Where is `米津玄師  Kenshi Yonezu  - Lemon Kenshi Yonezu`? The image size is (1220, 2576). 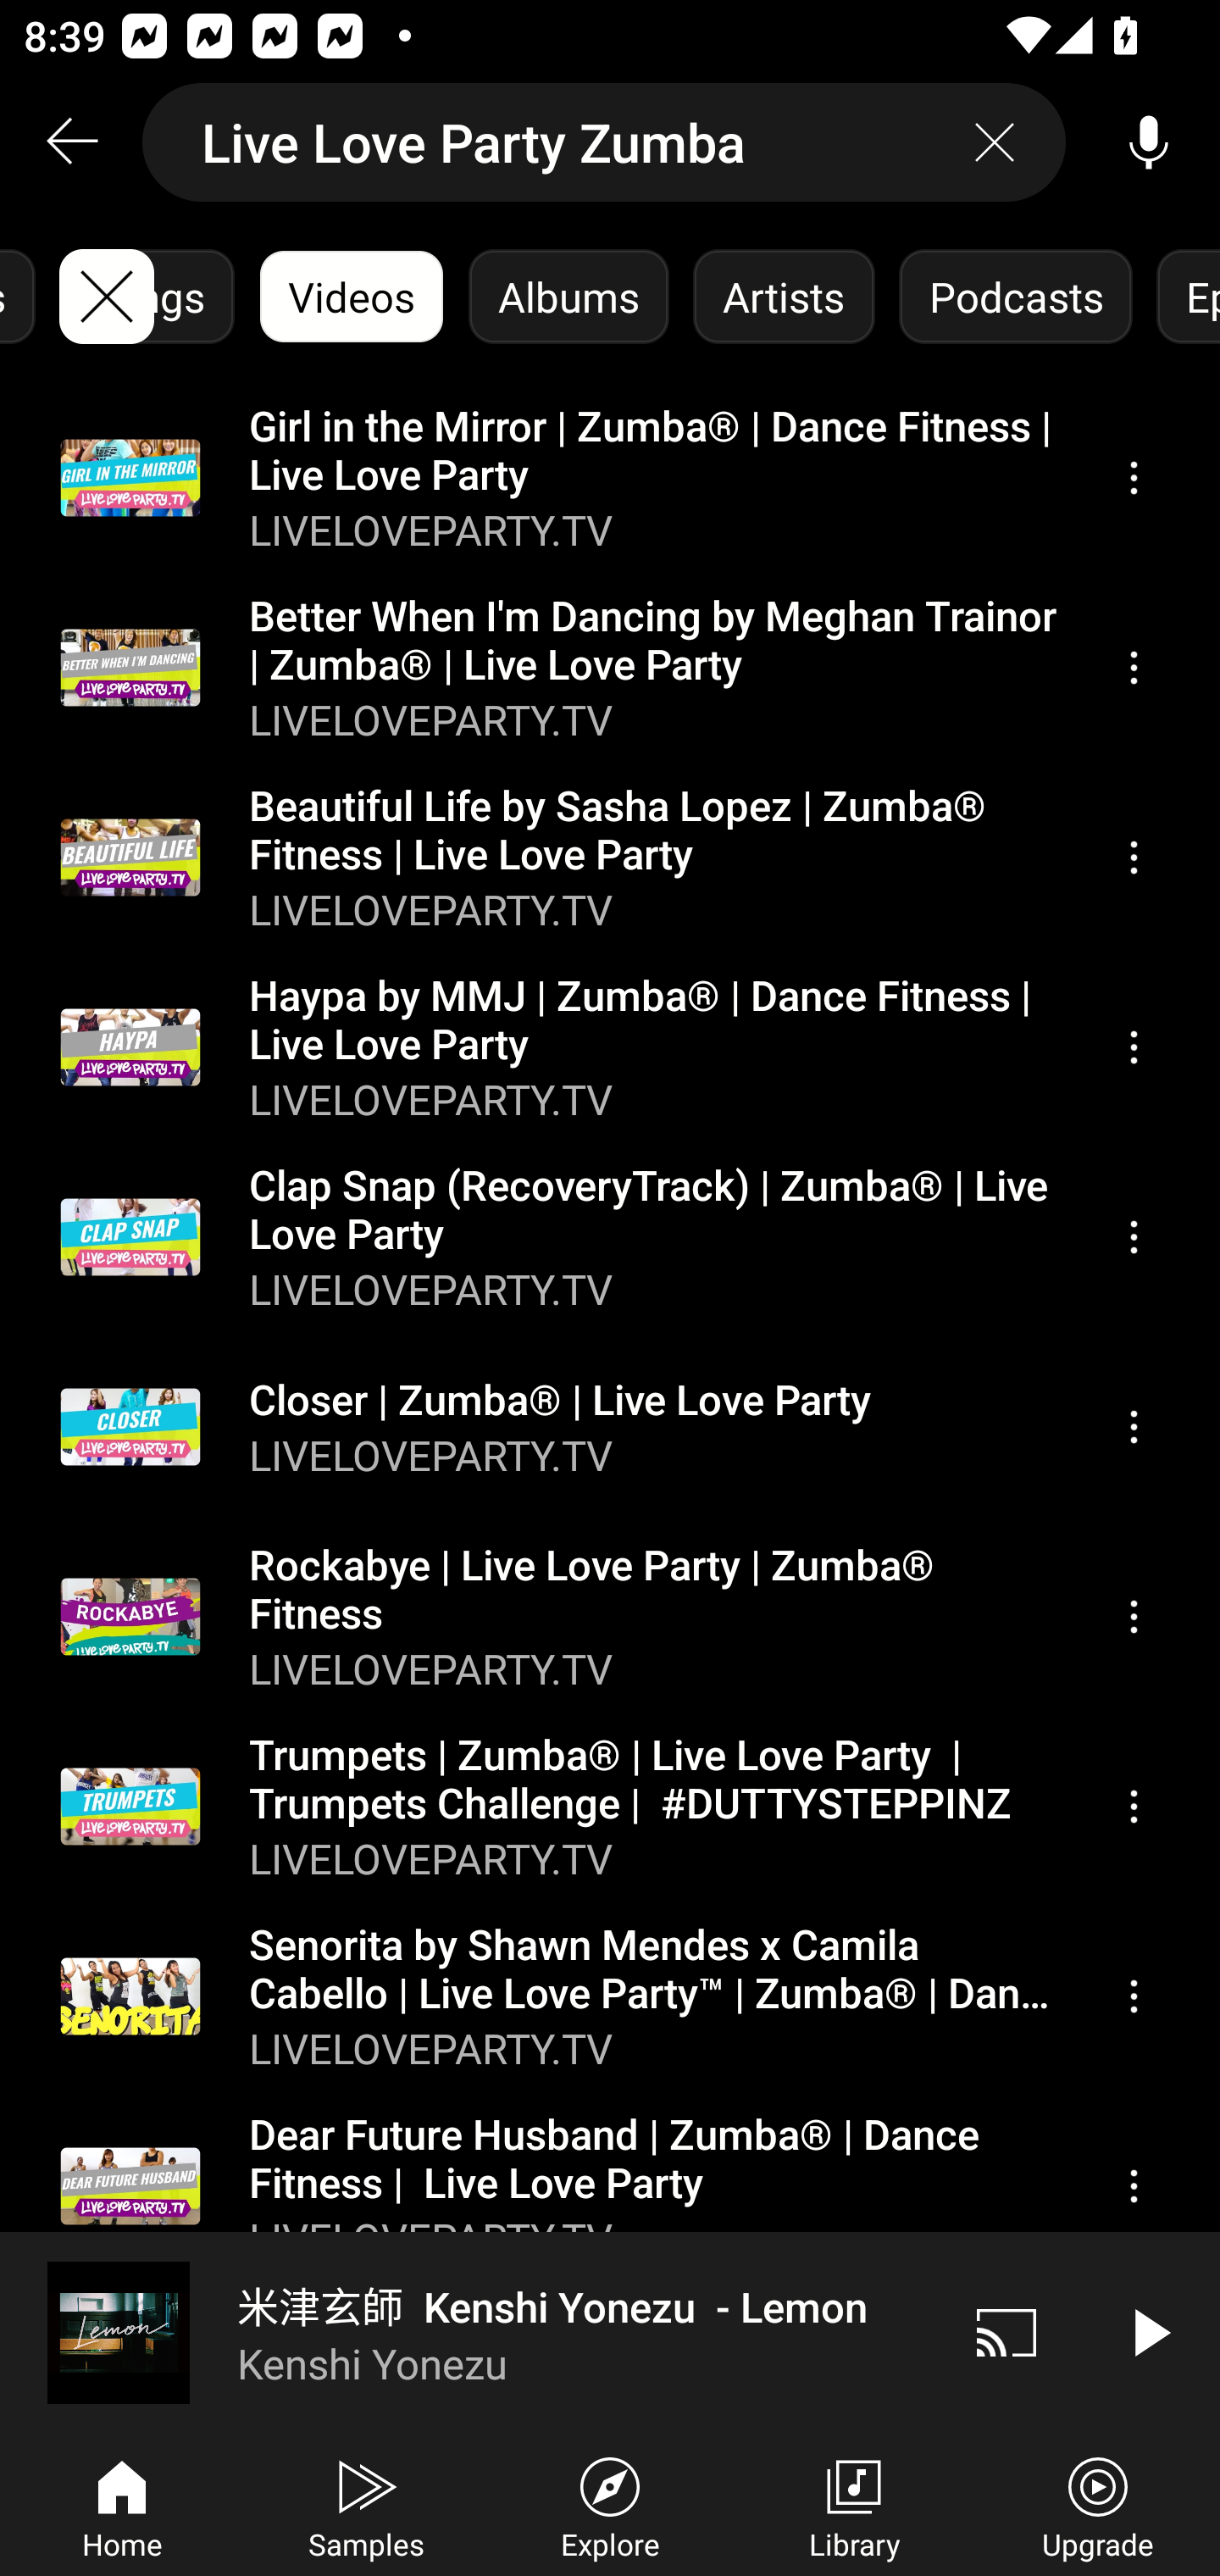 米津玄師  Kenshi Yonezu  - Lemon Kenshi Yonezu is located at coordinates (468, 2332).